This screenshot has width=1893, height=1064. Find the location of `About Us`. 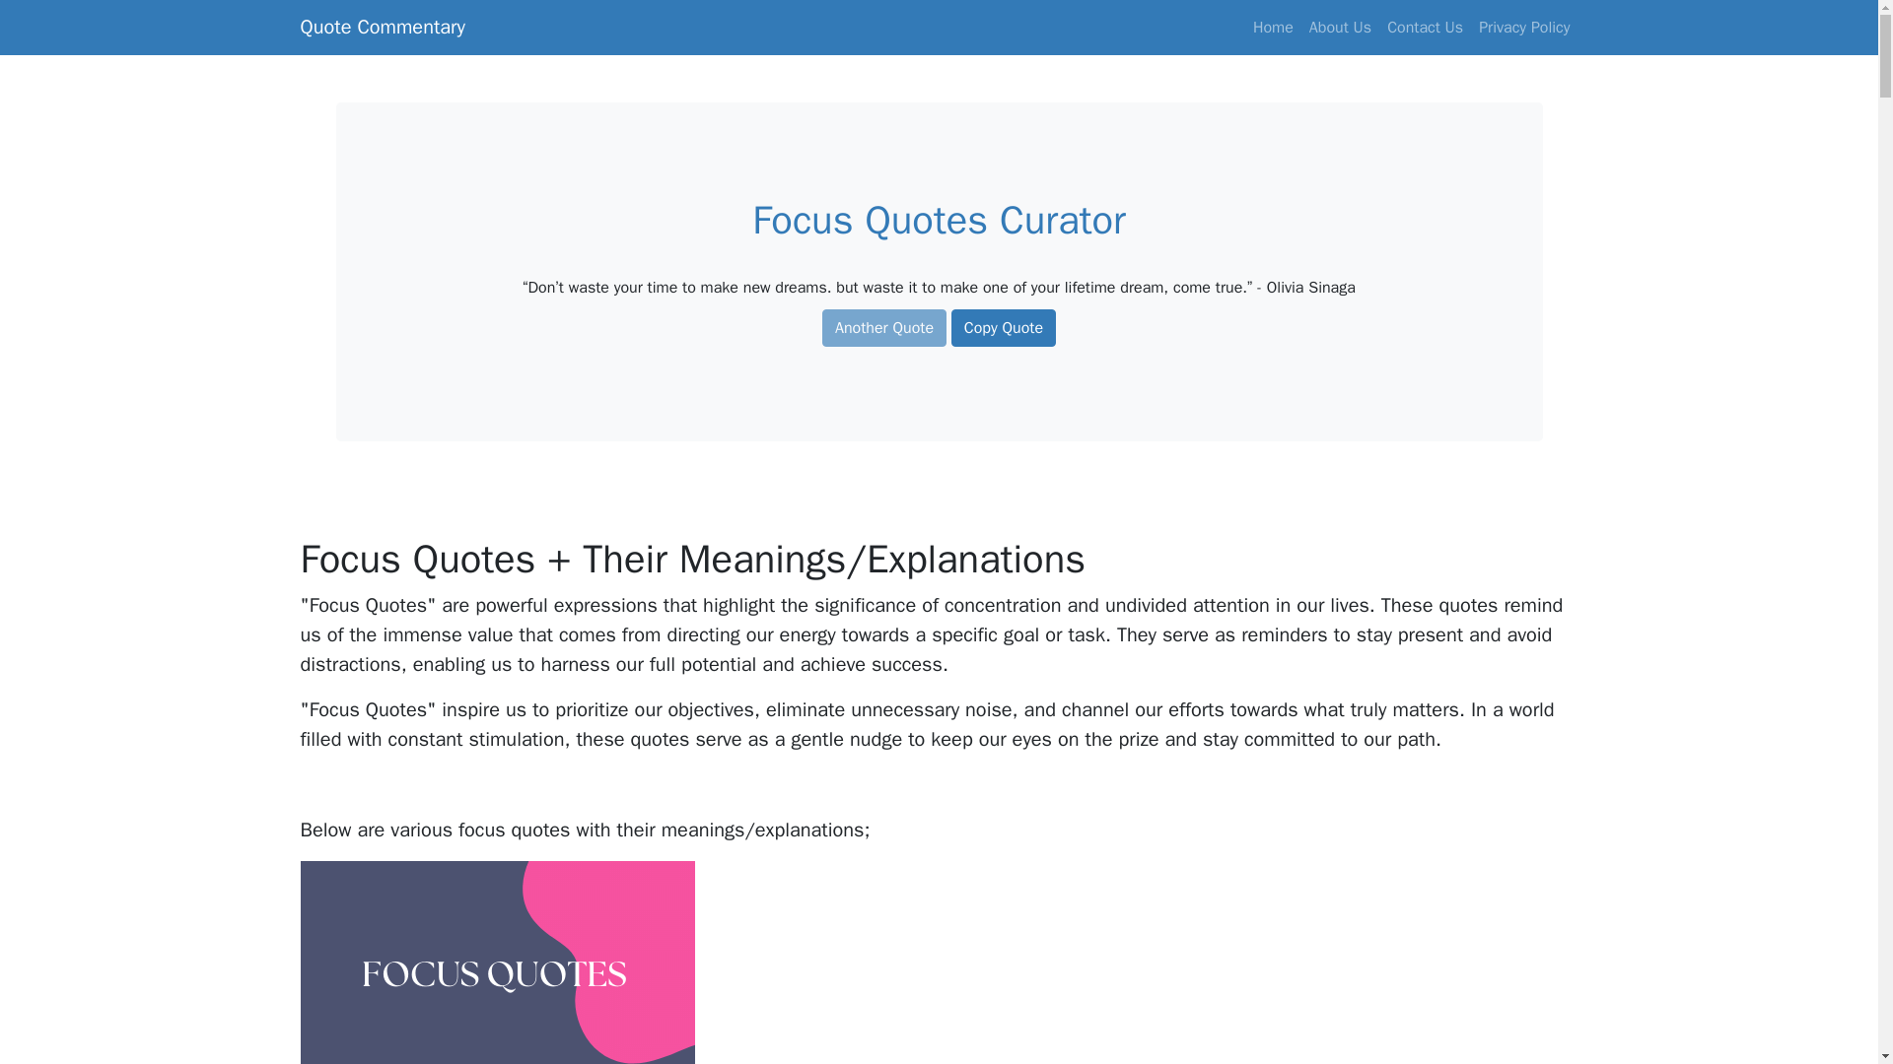

About Us is located at coordinates (1341, 27).